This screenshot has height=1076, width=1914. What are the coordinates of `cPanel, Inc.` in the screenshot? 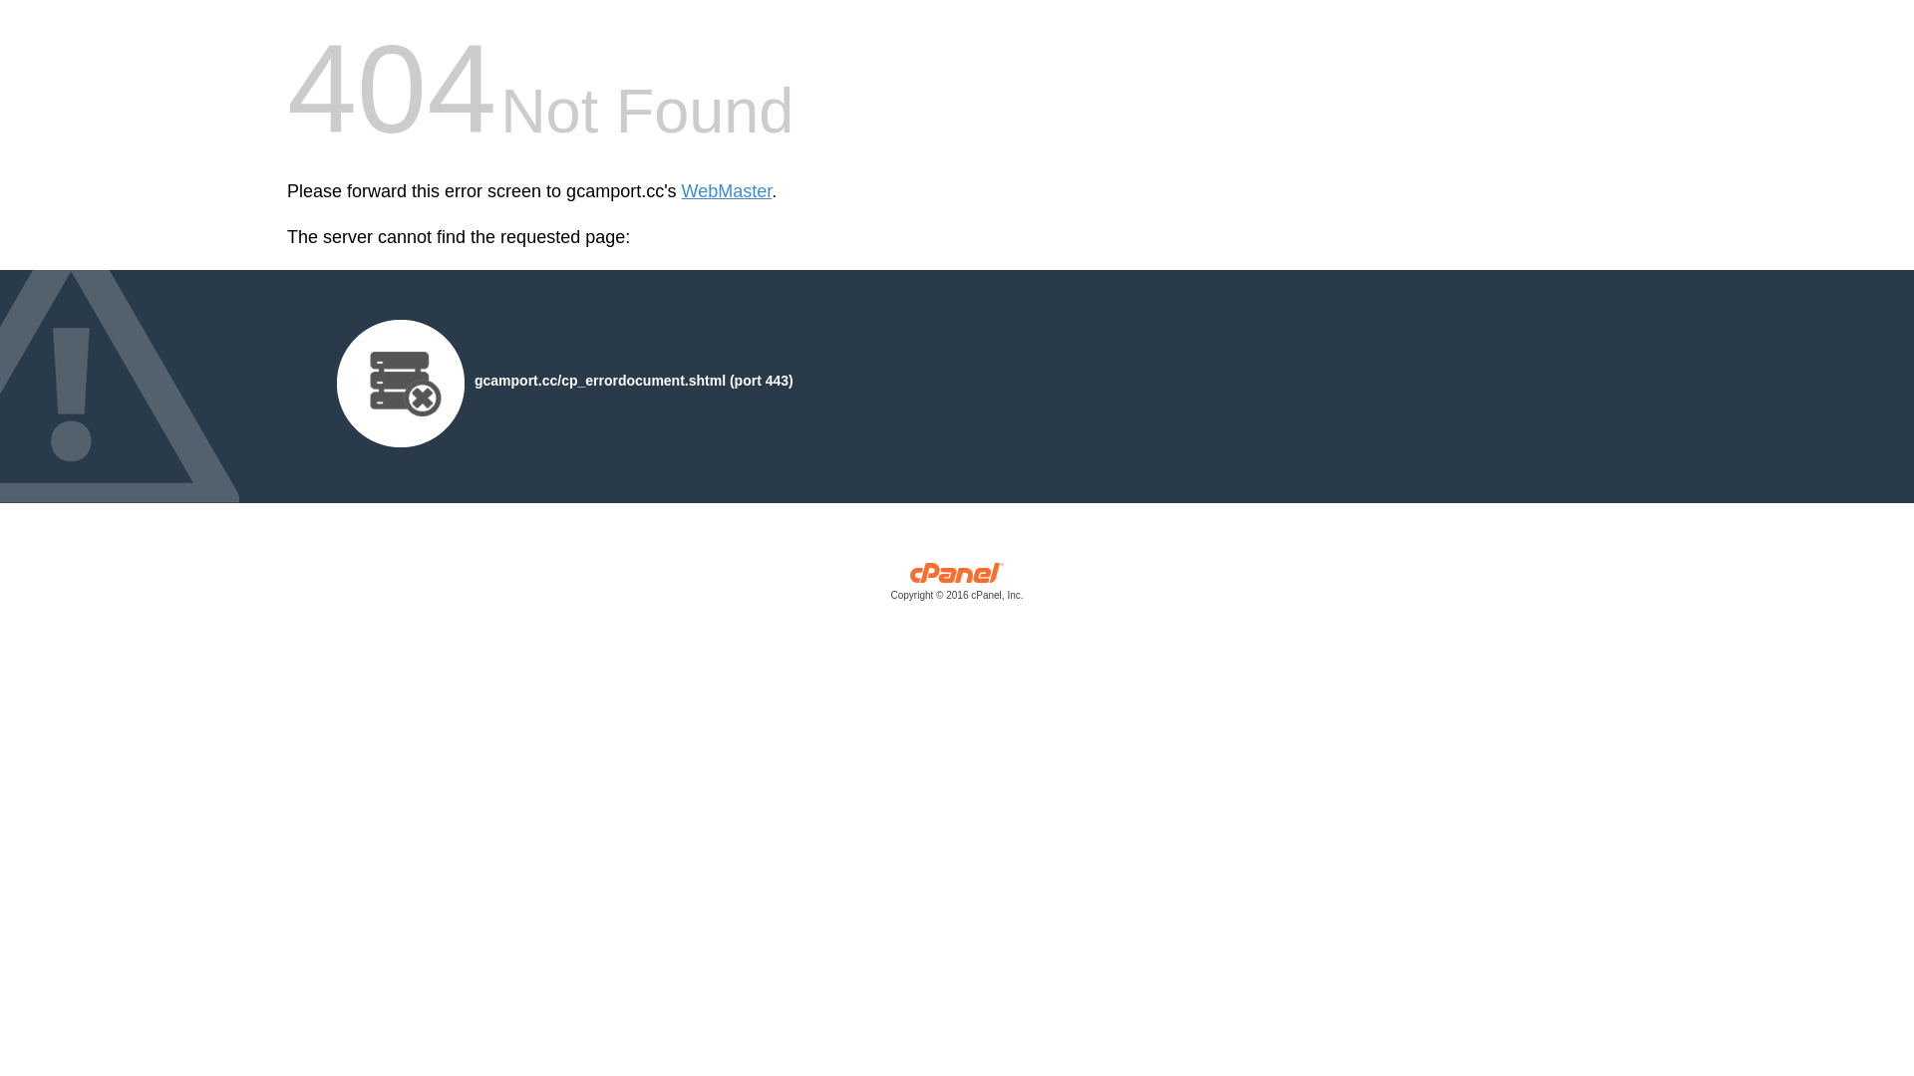 It's located at (957, 586).